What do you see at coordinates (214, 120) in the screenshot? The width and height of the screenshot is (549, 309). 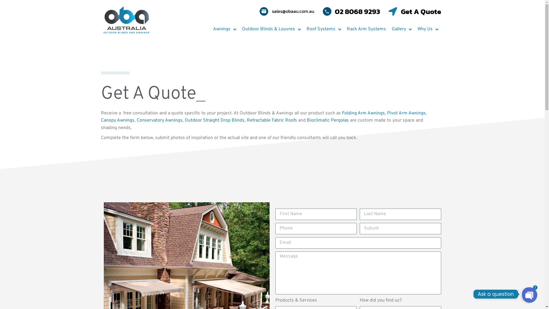 I see `Outdoor Straight Drop Blinds` at bounding box center [214, 120].